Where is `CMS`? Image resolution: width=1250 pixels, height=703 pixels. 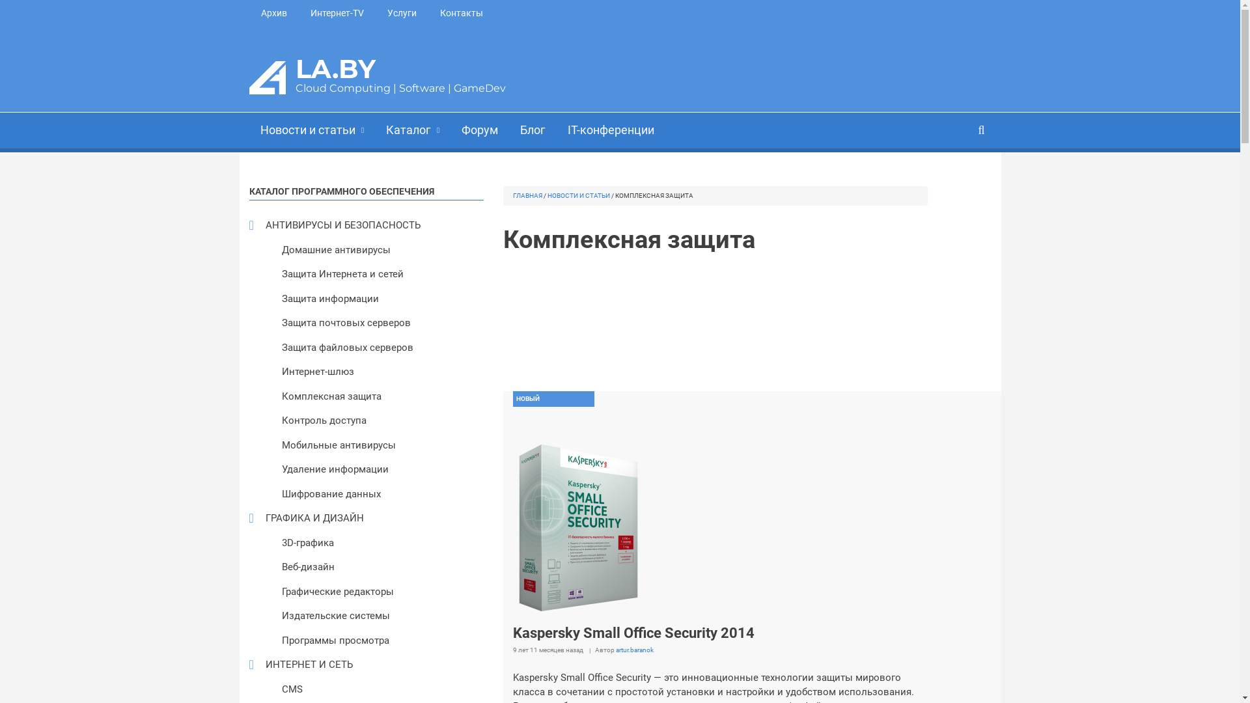
CMS is located at coordinates (375, 690).